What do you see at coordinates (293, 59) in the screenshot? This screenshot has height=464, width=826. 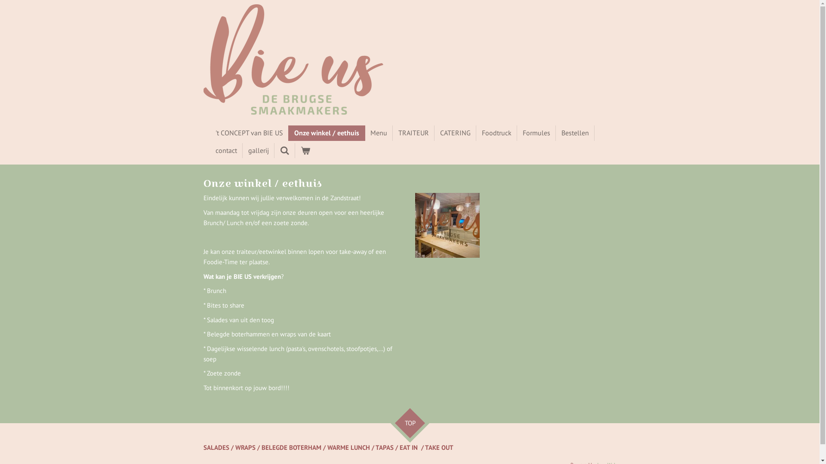 I see `BIE US` at bounding box center [293, 59].